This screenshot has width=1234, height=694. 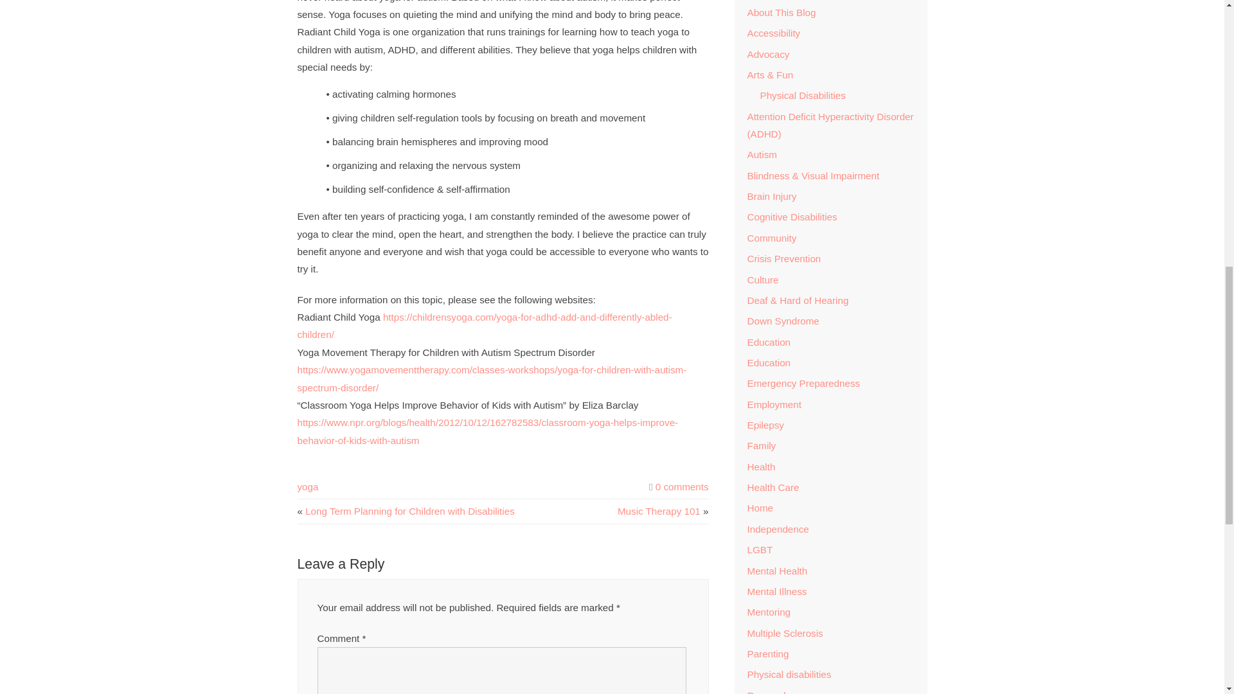 I want to click on Crisis Prevention, so click(x=783, y=258).